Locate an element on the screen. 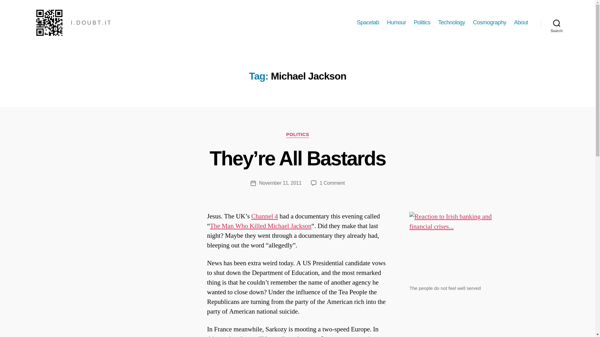 The image size is (600, 337). POLITICS is located at coordinates (297, 135).